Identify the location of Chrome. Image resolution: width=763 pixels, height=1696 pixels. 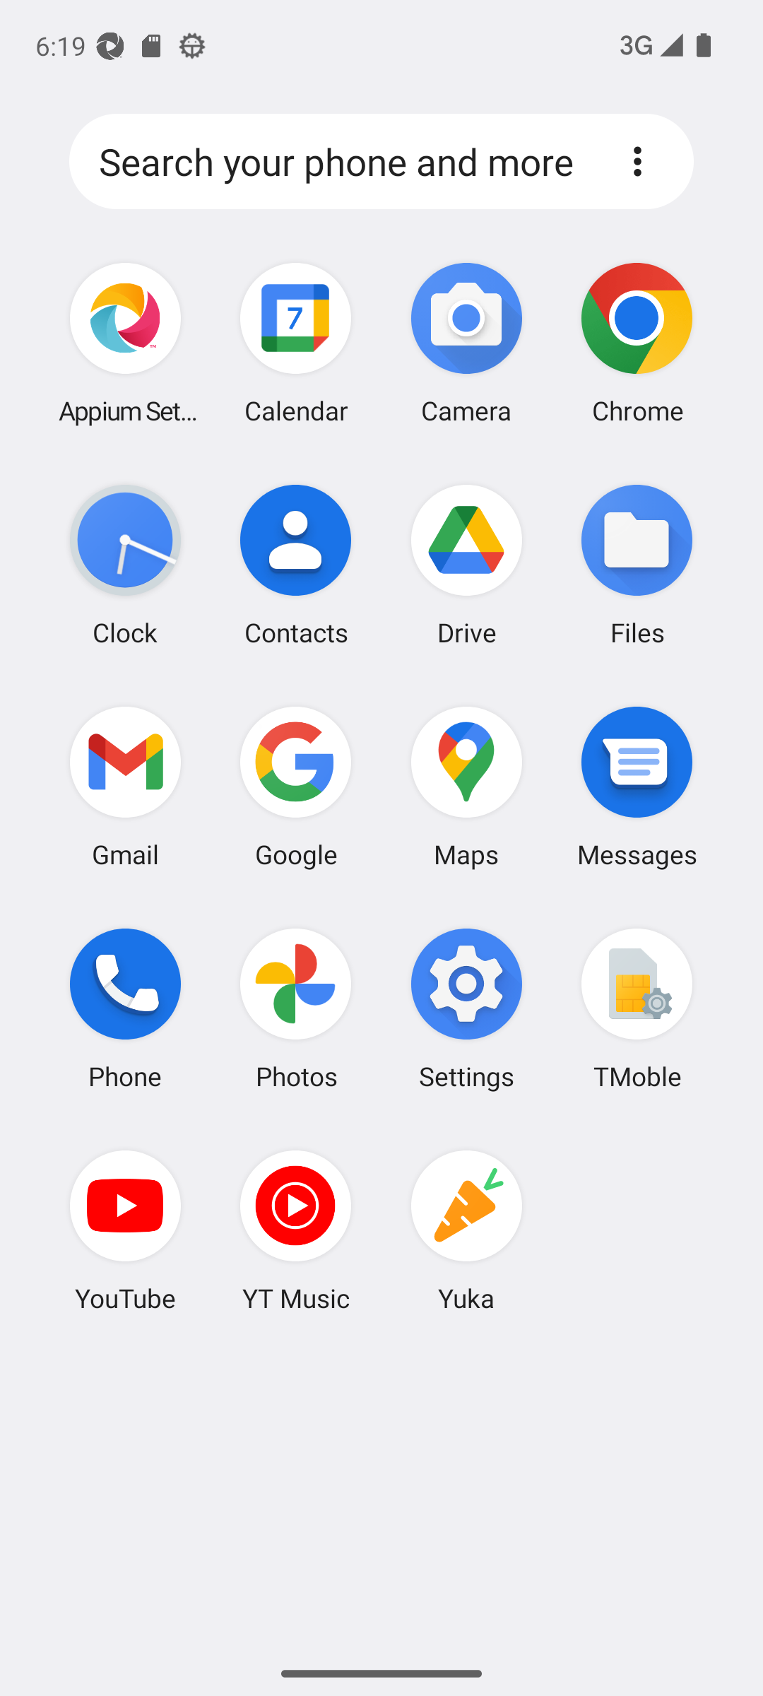
(637, 343).